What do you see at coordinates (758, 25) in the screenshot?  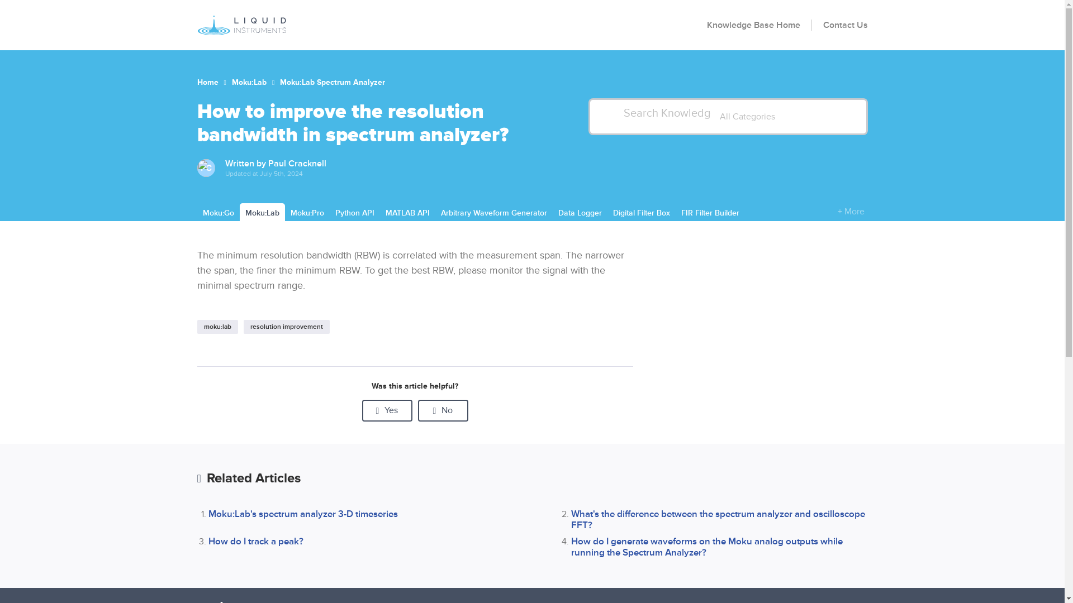 I see `Knowledge Base Home` at bounding box center [758, 25].